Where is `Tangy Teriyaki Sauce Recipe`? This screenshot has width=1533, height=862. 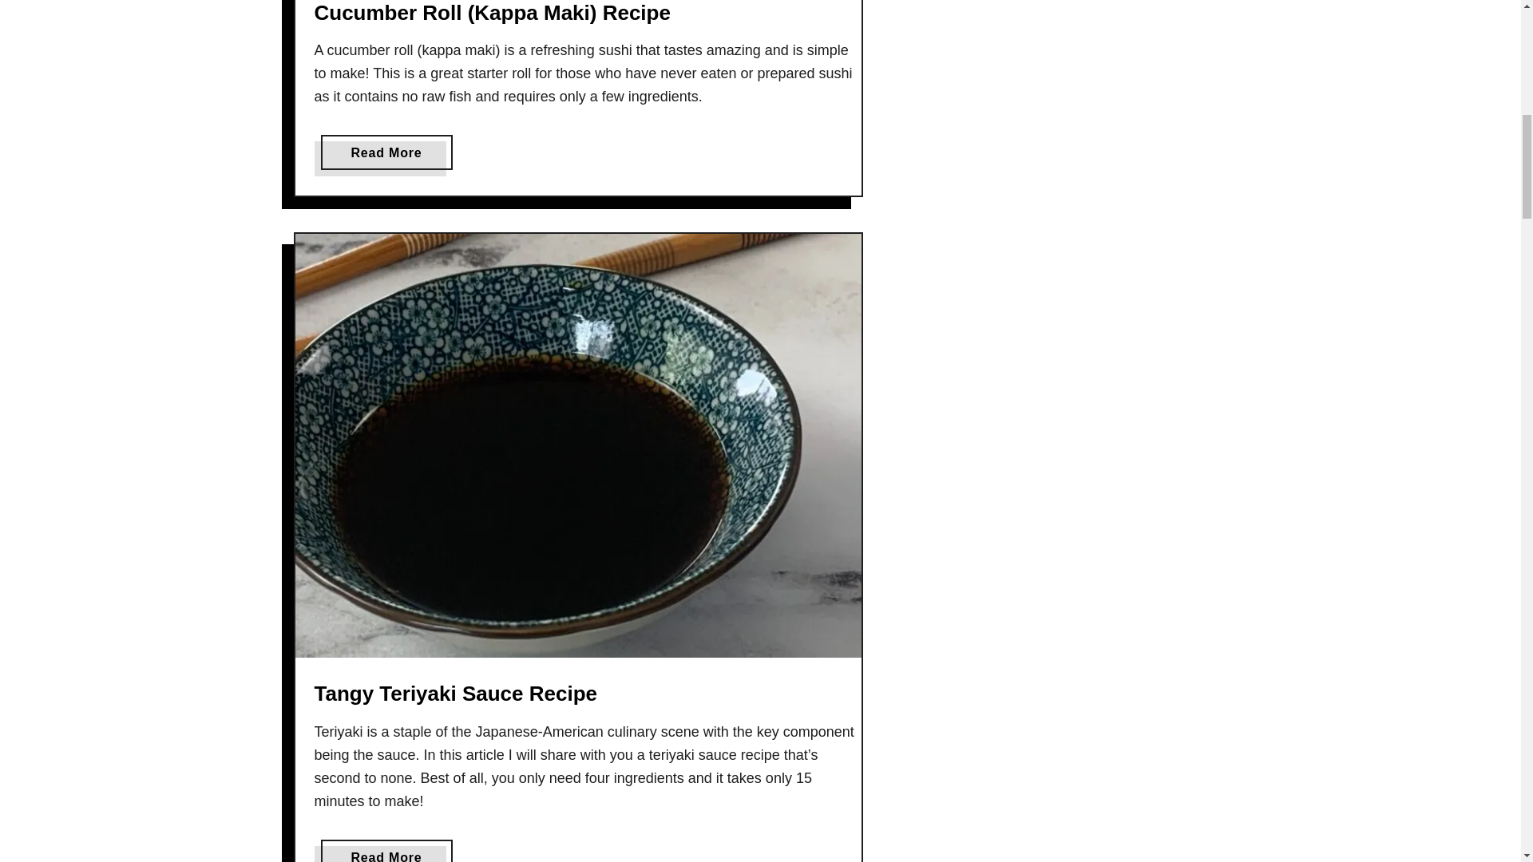
Tangy Teriyaki Sauce Recipe is located at coordinates (455, 694).